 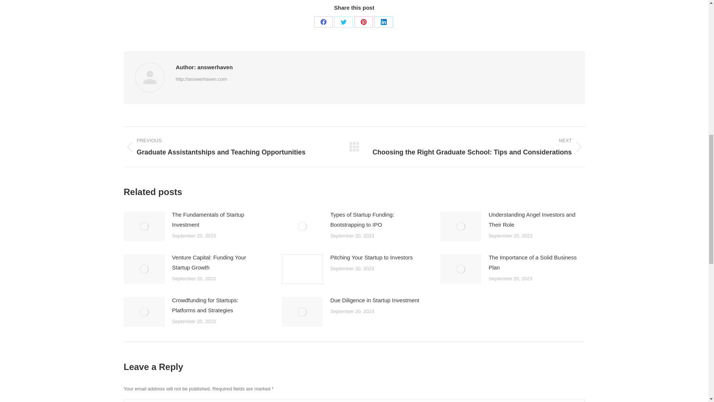 What do you see at coordinates (323, 22) in the screenshot?
I see `Facebook` at bounding box center [323, 22].